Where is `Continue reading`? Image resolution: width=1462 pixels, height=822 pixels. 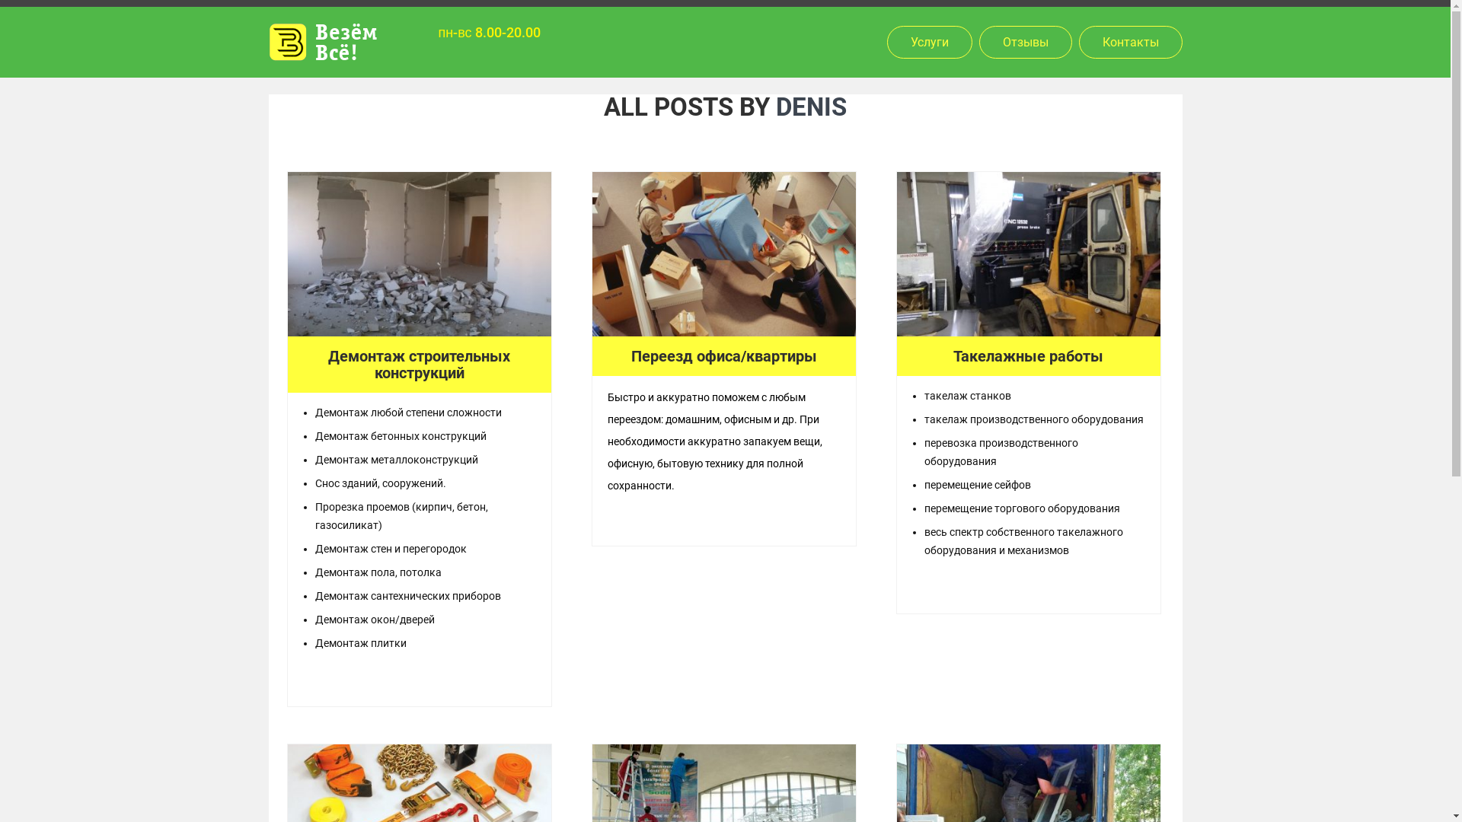 Continue reading is located at coordinates (1028, 589).